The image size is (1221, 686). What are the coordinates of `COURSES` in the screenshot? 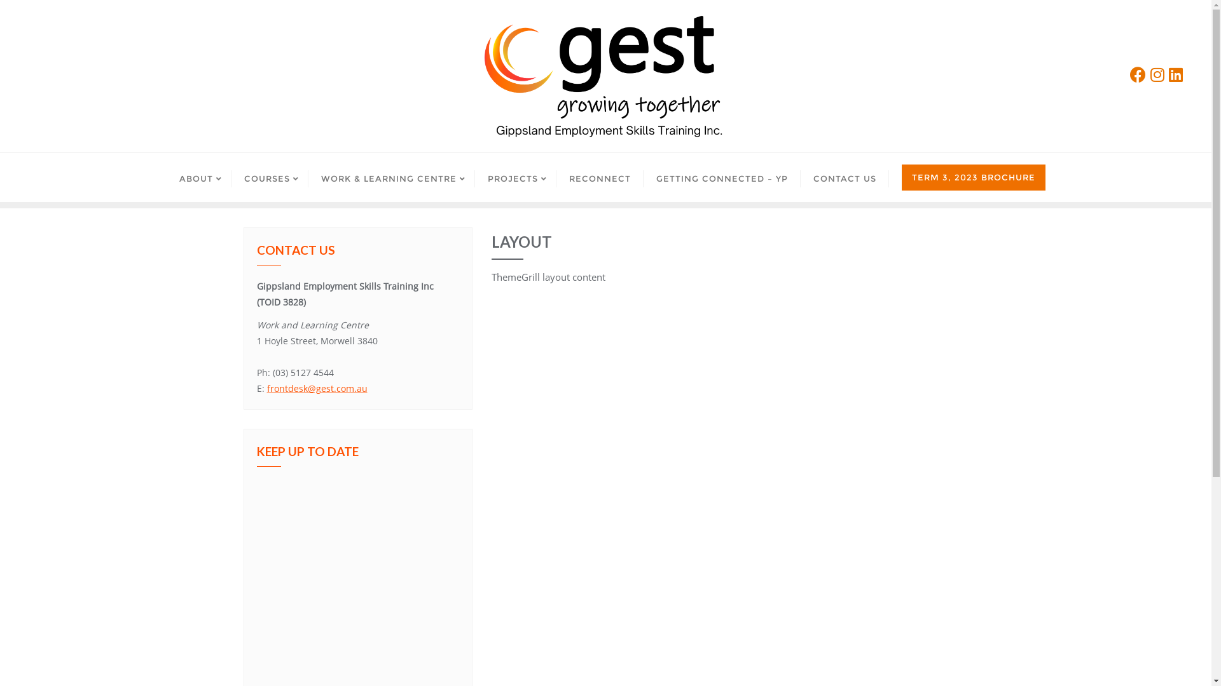 It's located at (270, 178).